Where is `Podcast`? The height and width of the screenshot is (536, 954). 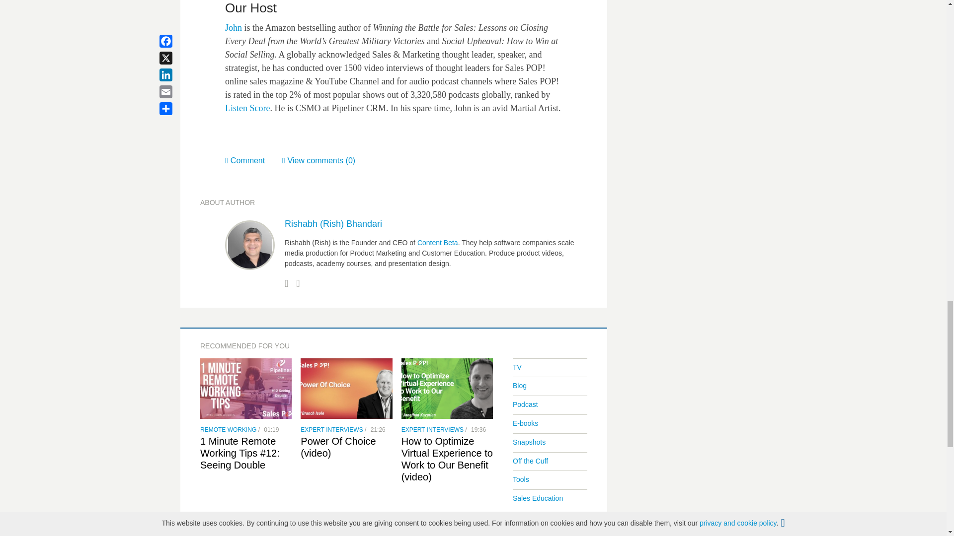 Podcast is located at coordinates (525, 404).